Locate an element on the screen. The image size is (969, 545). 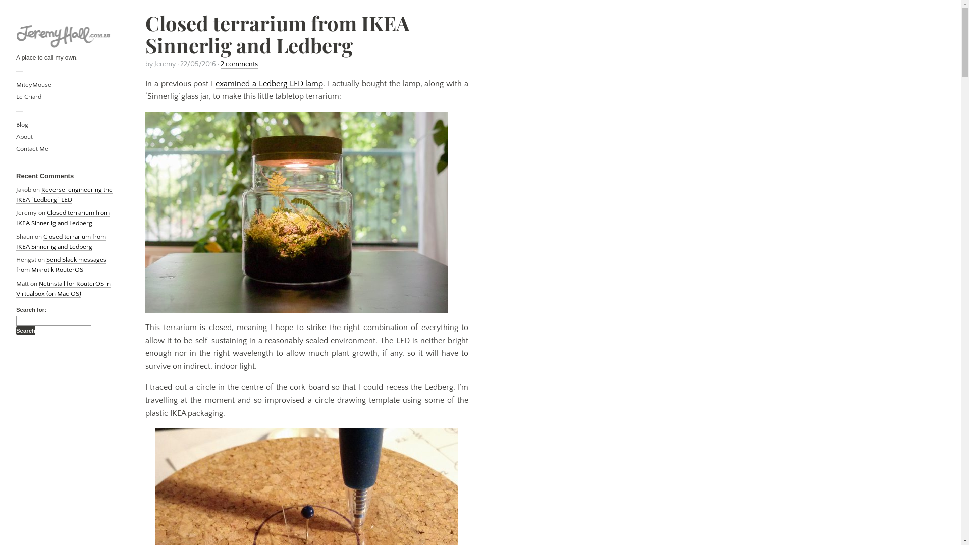
Blog is located at coordinates (22, 125).